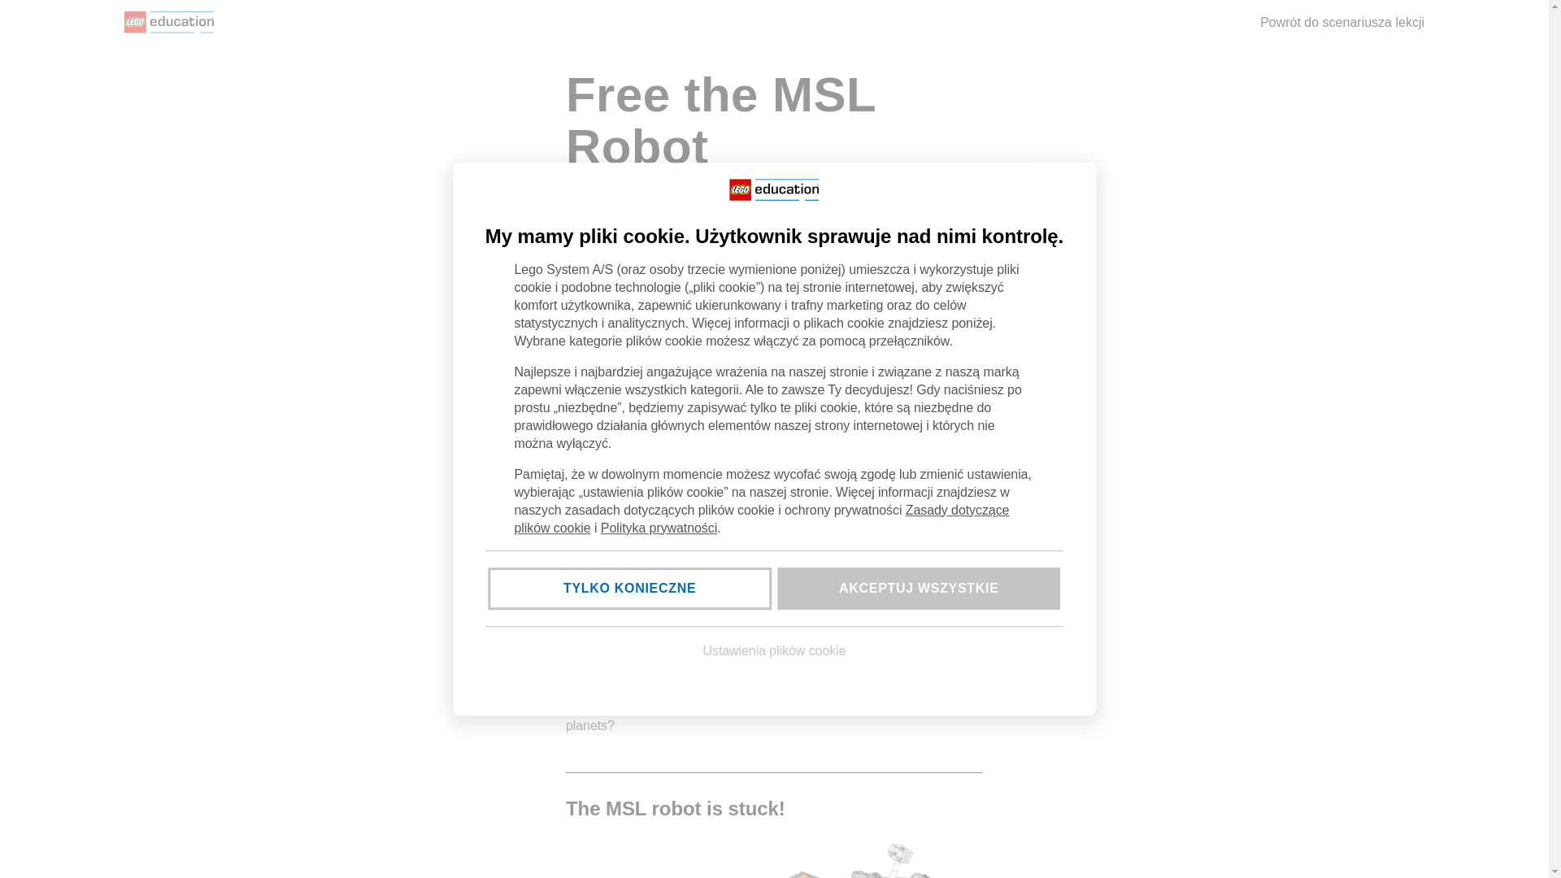 This screenshot has width=1561, height=878. I want to click on TYLKO KONIECZNE, so click(629, 588).